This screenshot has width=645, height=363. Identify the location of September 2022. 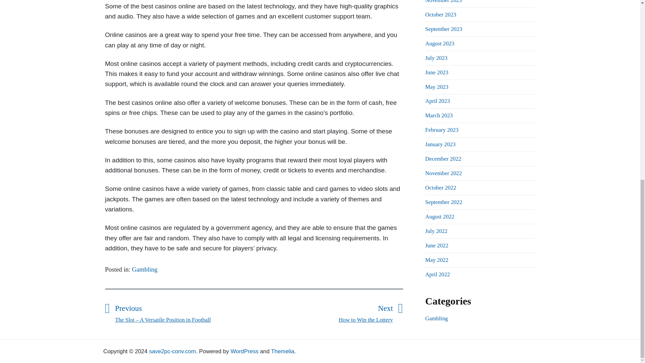
(443, 202).